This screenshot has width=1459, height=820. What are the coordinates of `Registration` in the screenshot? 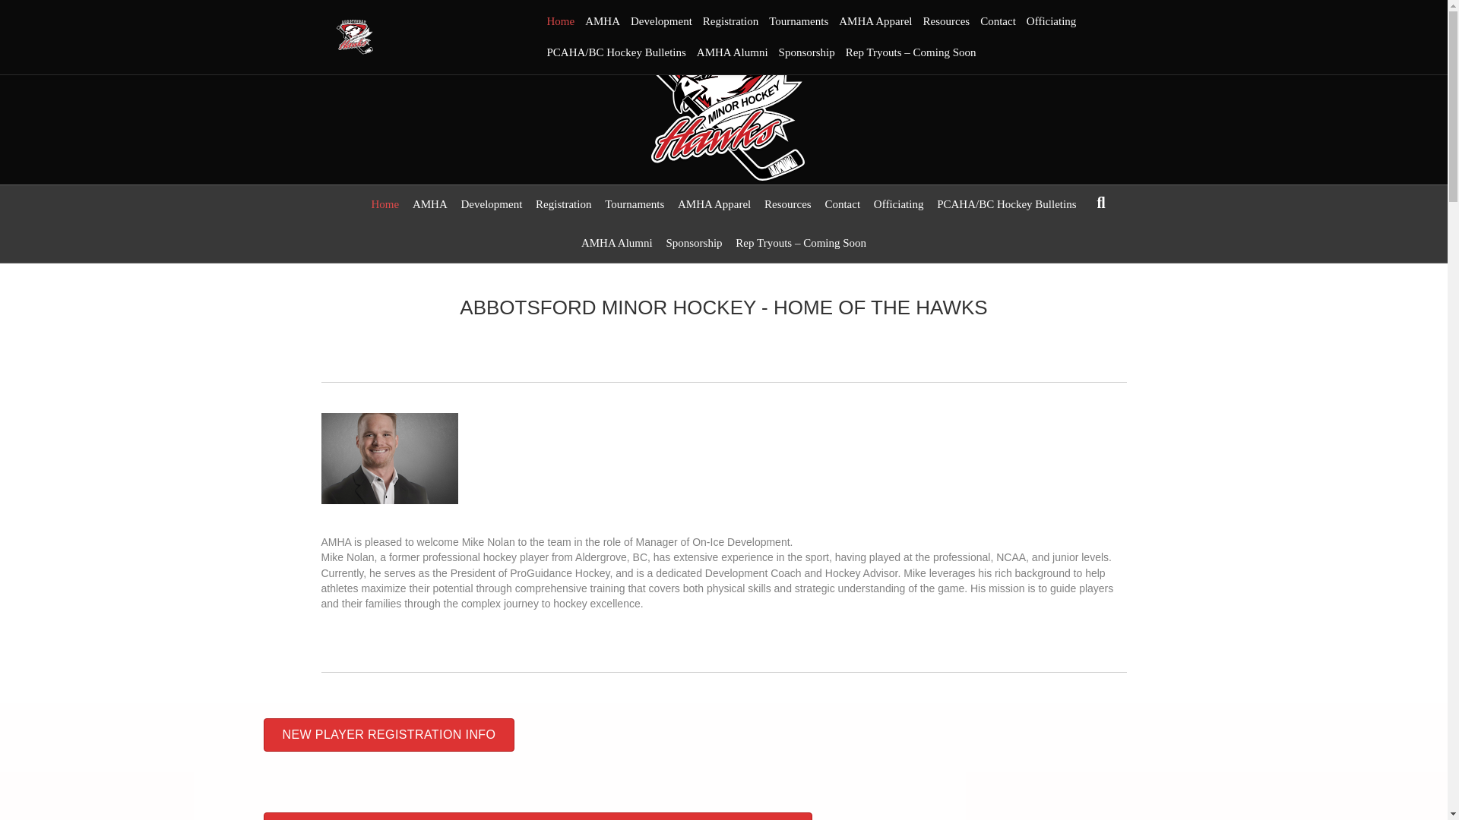 It's located at (729, 21).